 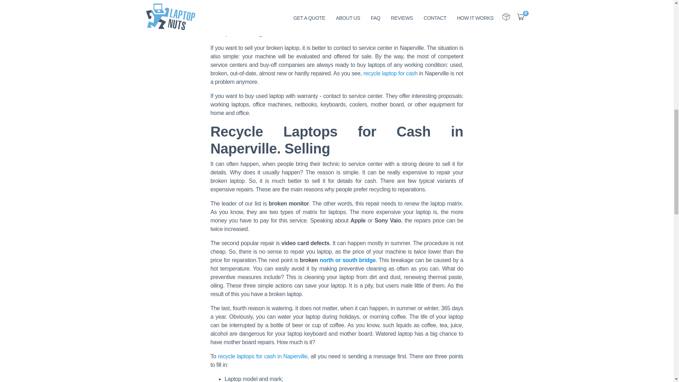 I want to click on recycle laptops for cash in Naperville, so click(x=262, y=357).